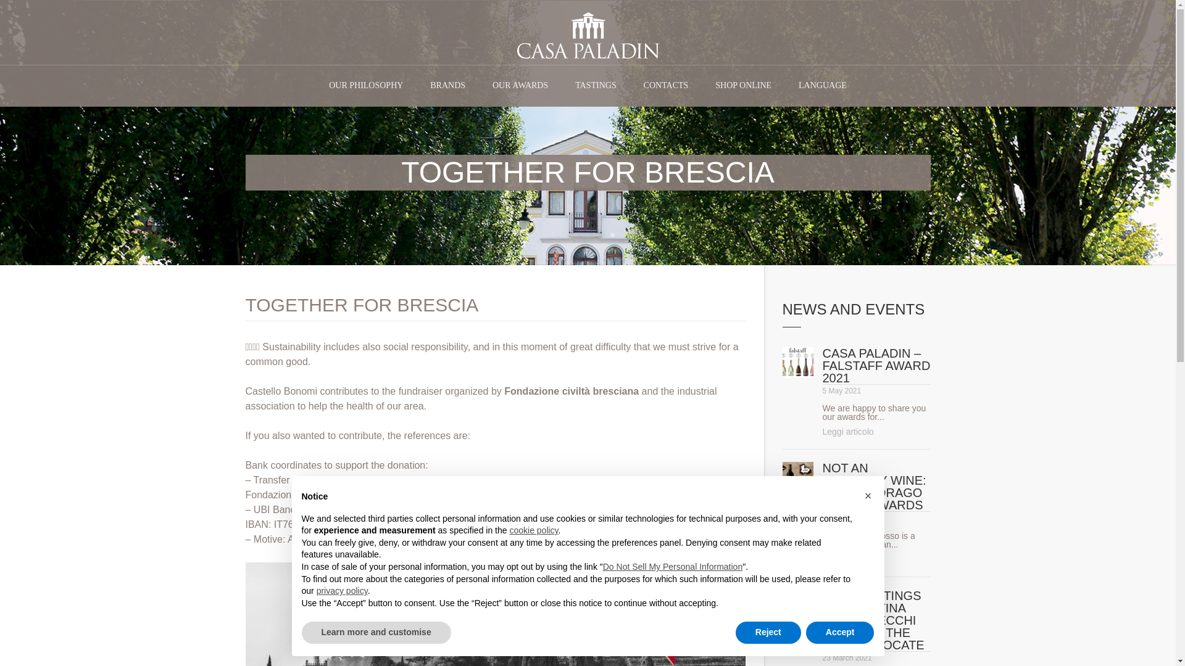 This screenshot has height=666, width=1185. What do you see at coordinates (596, 85) in the screenshot?
I see `TASTINGS` at bounding box center [596, 85].